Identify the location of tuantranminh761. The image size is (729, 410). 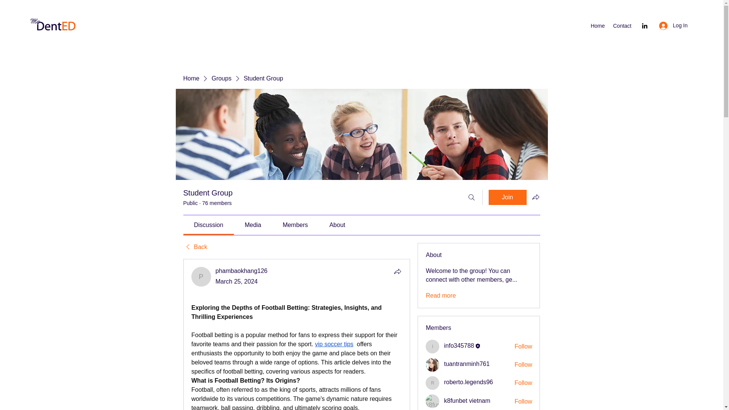
(466, 364).